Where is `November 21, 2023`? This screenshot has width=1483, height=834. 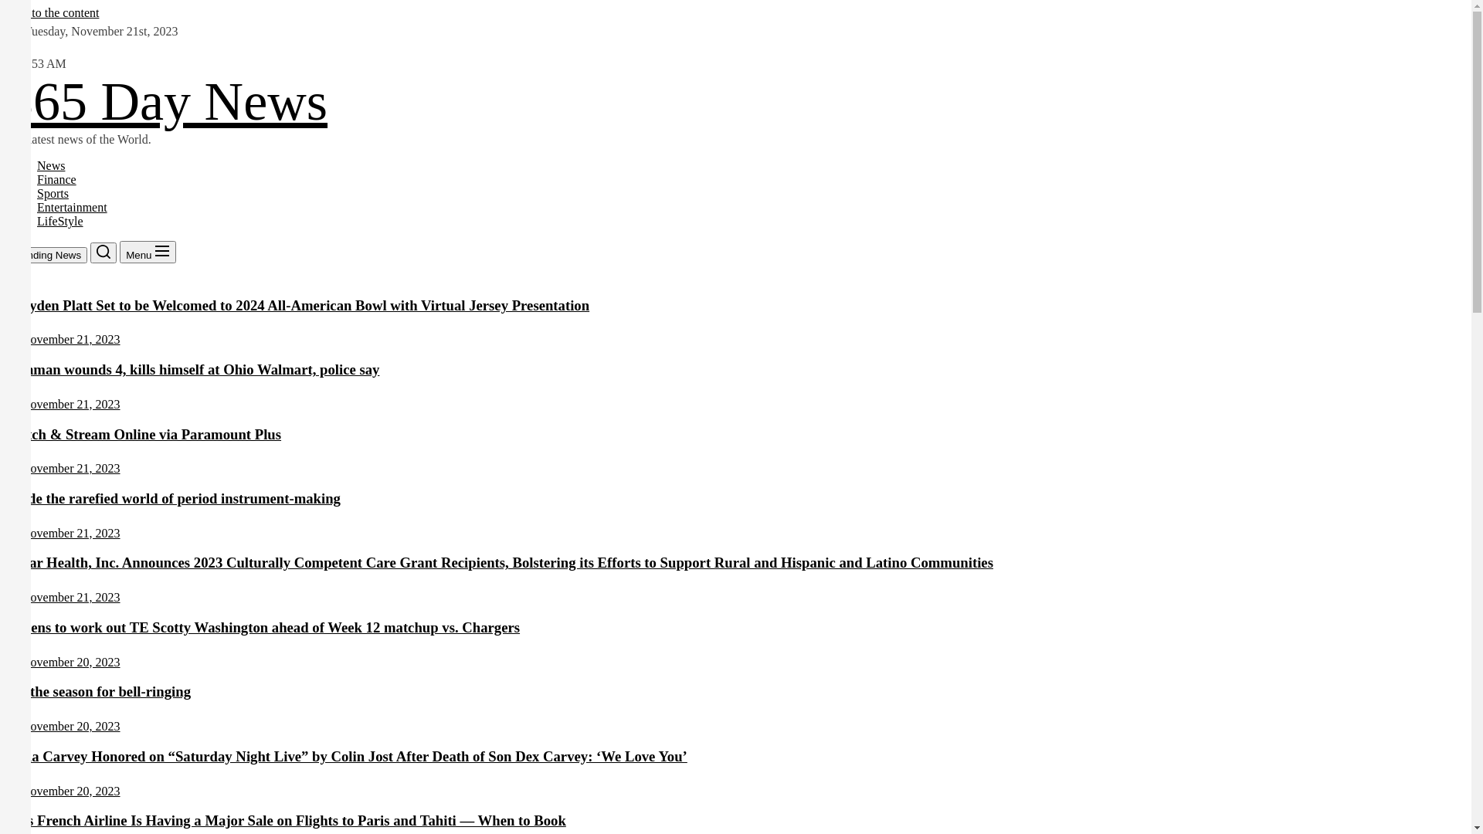
November 21, 2023 is located at coordinates (71, 598).